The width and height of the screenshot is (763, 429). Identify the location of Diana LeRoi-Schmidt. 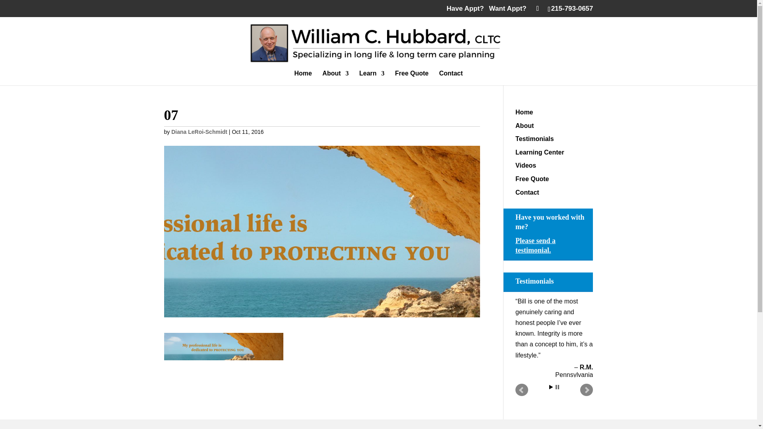
(199, 132).